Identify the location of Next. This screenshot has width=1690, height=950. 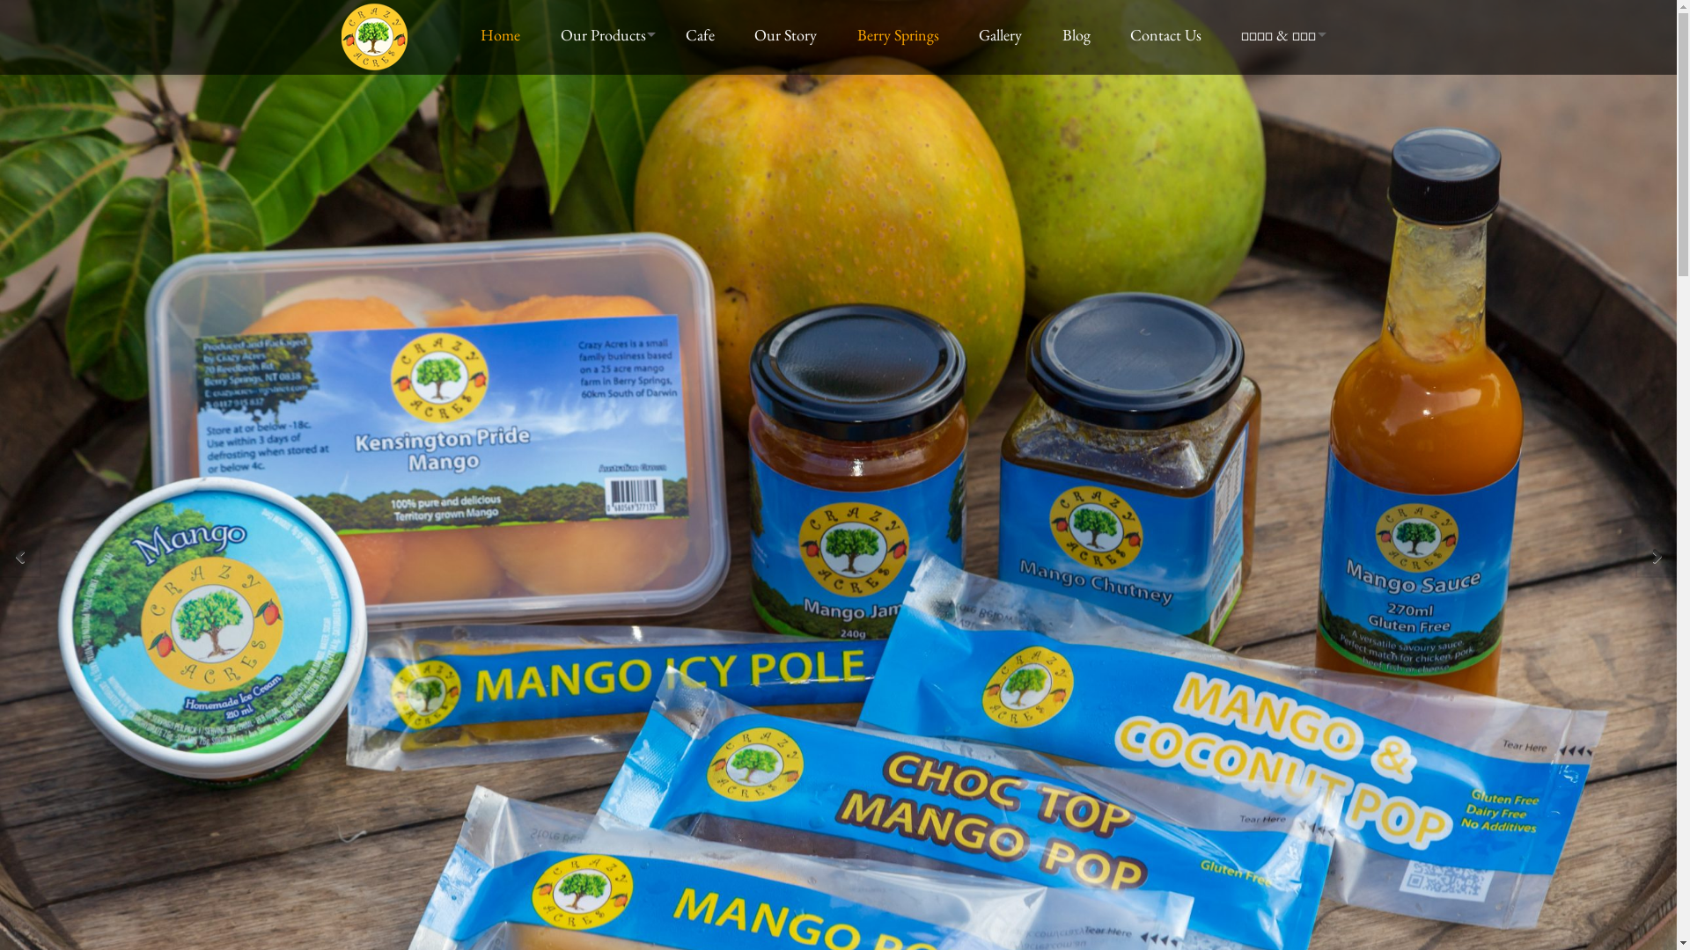
(1657, 556).